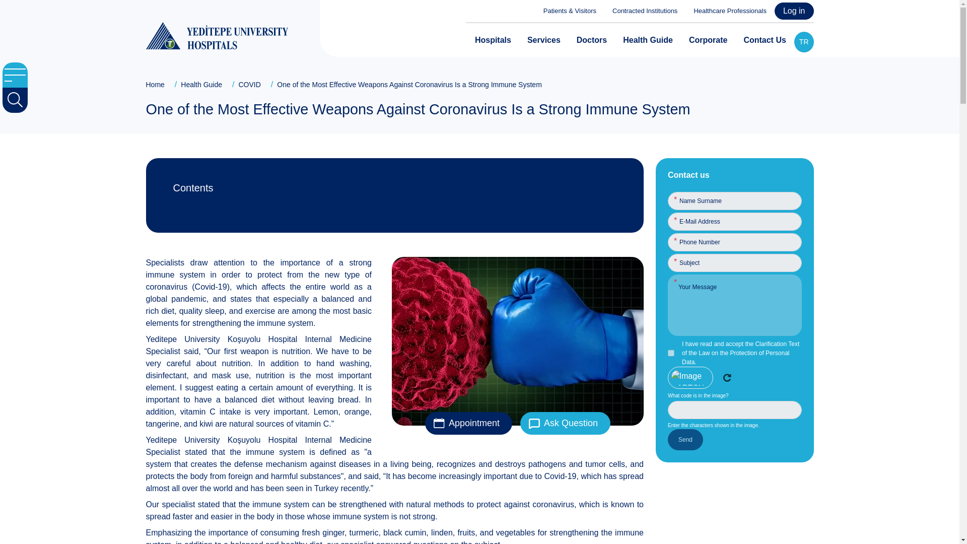  What do you see at coordinates (396, 371) in the screenshot?
I see `To strengthen the immune system,` at bounding box center [396, 371].